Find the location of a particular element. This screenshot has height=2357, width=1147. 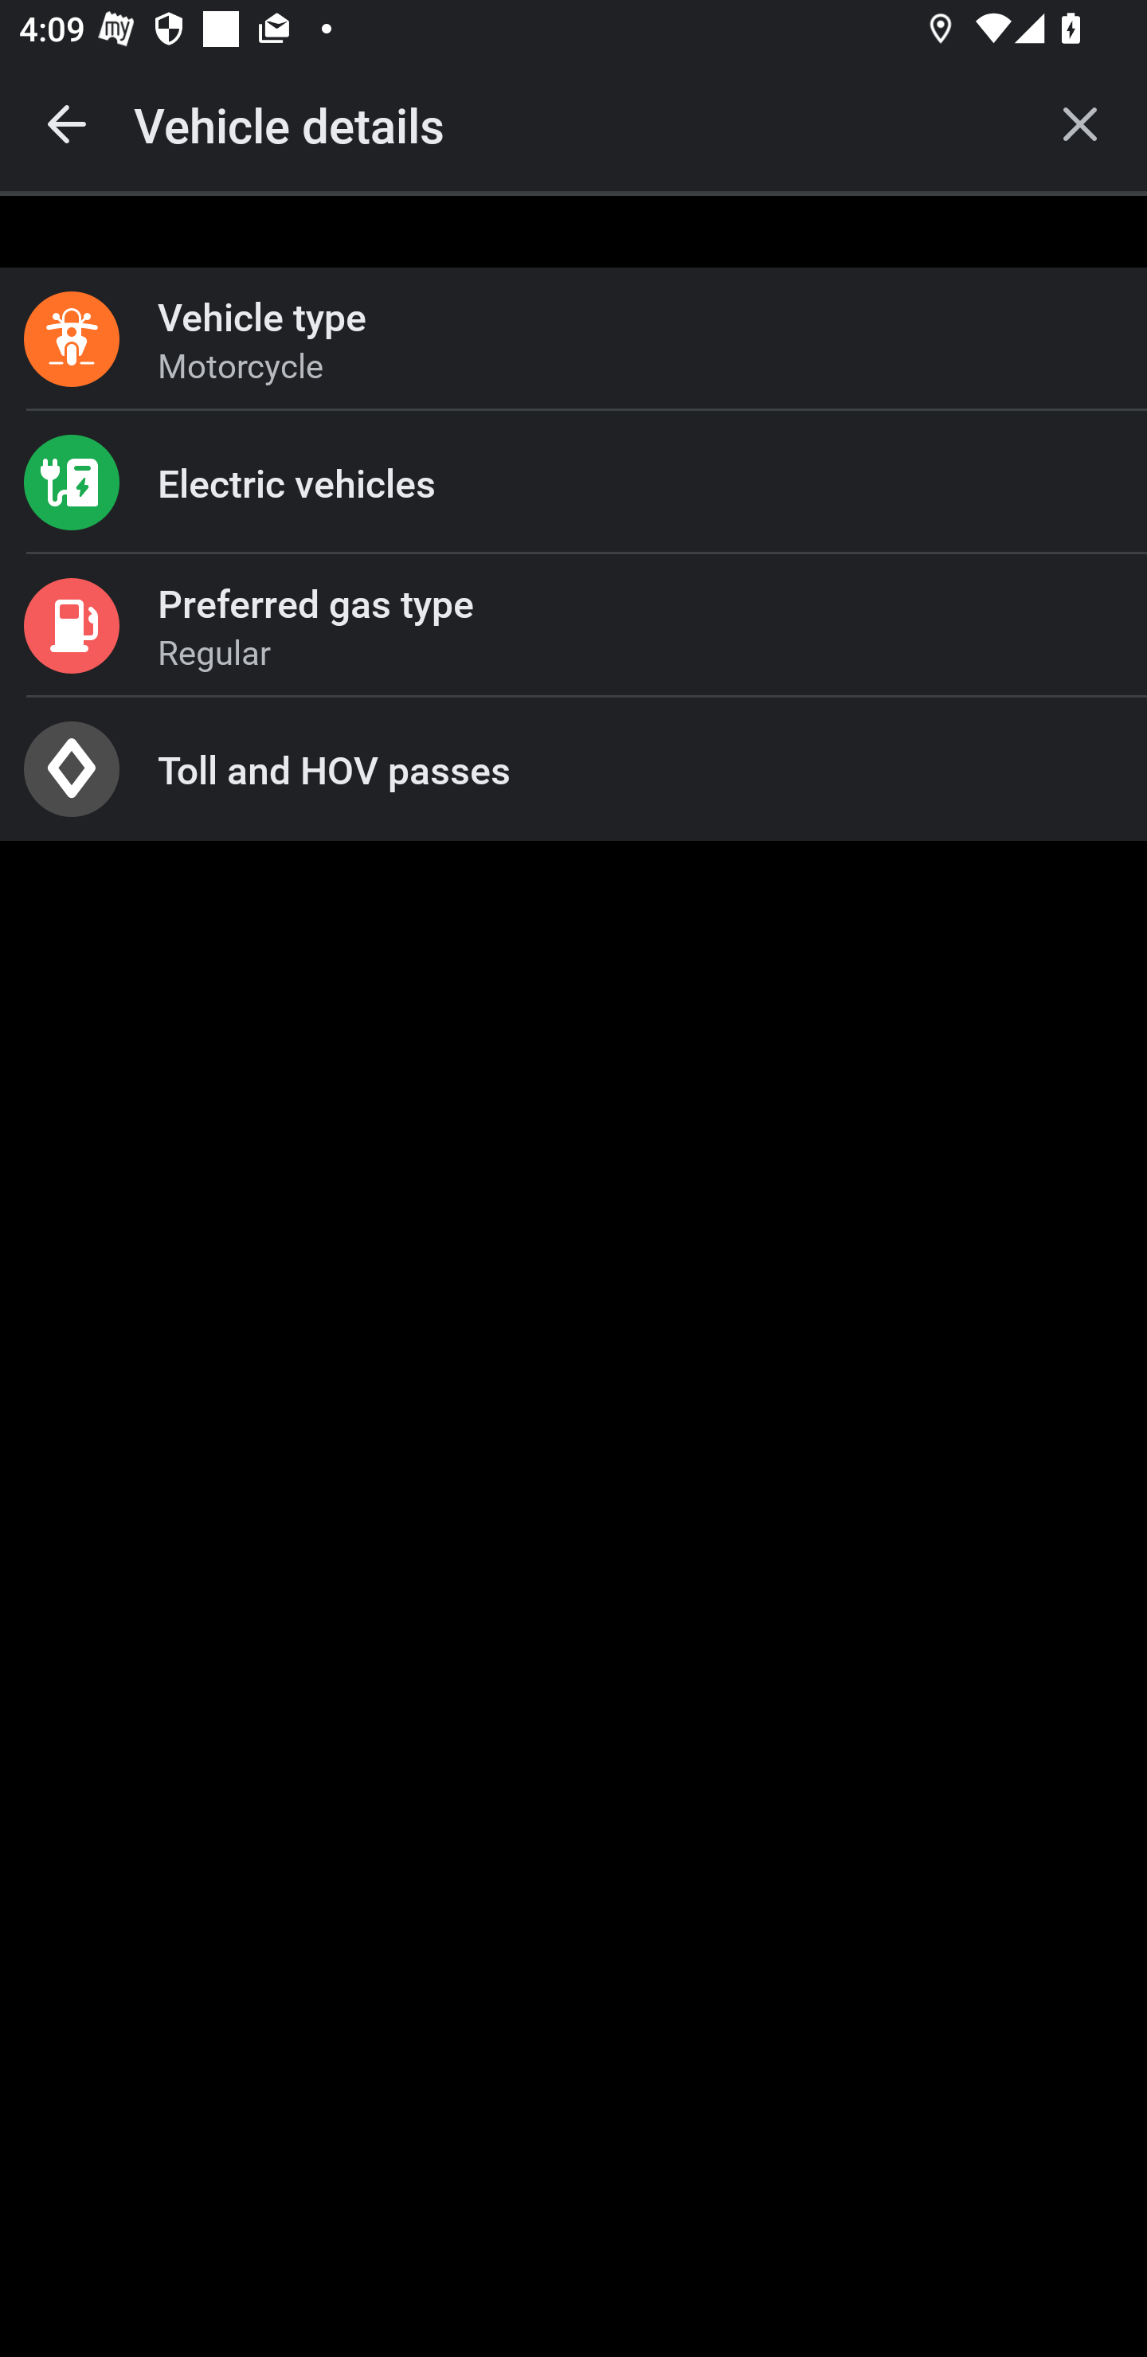

Preferred gas type Regular is located at coordinates (573, 626).